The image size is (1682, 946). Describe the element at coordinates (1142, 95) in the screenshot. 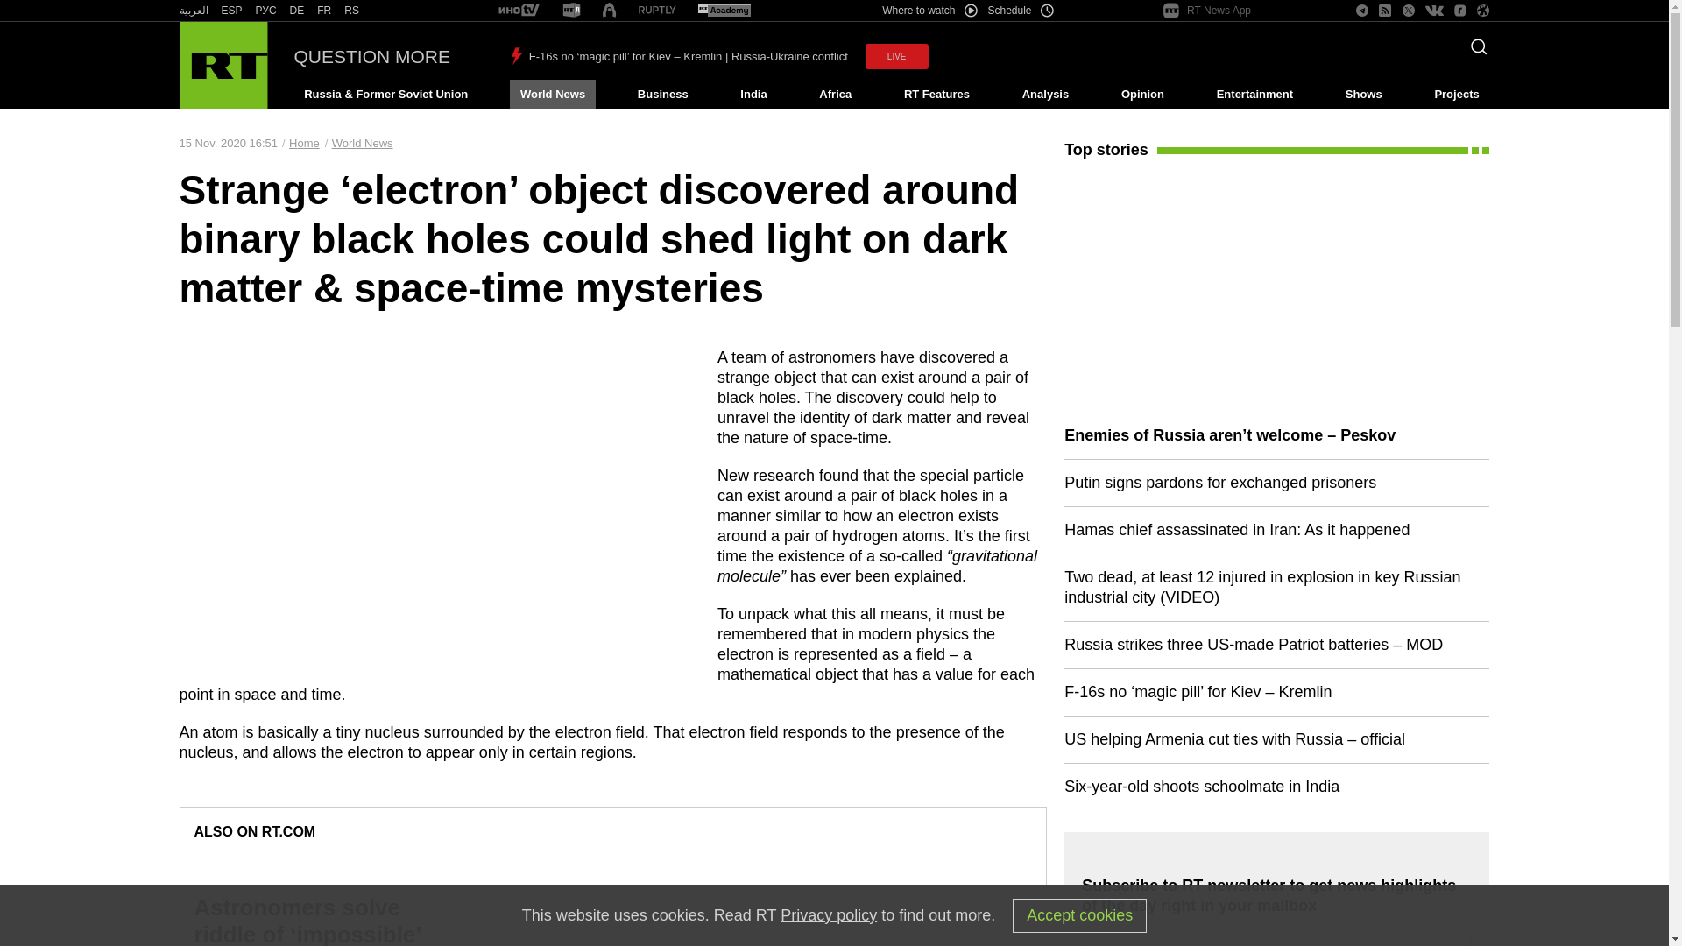

I see `Opinion` at that location.